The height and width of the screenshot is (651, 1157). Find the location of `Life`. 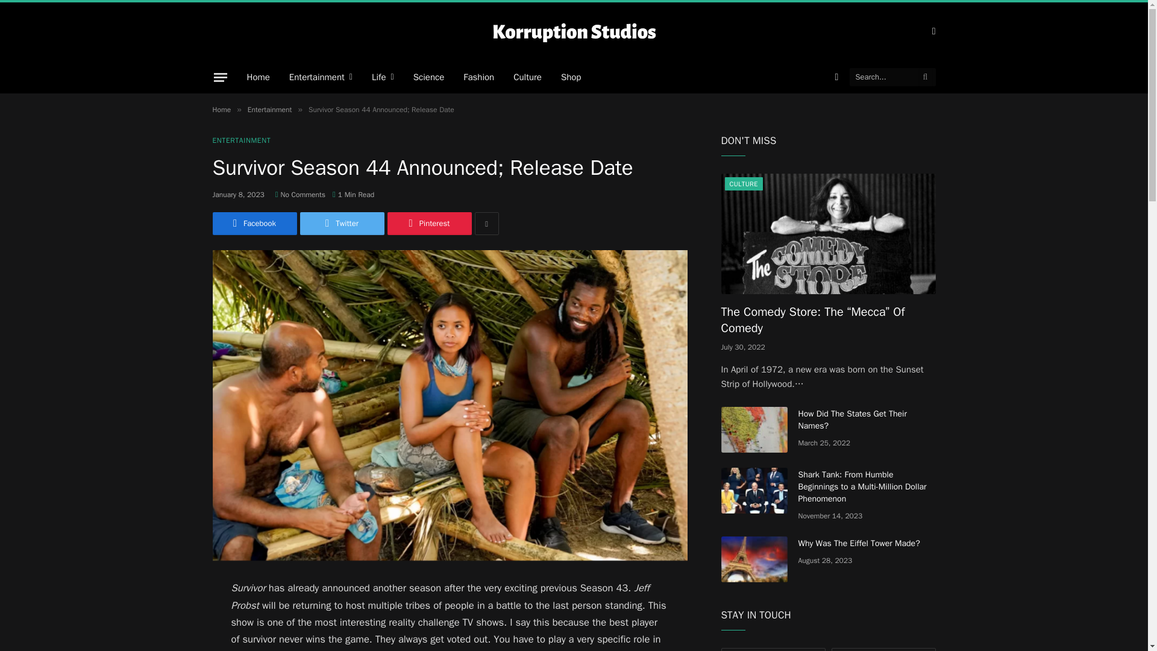

Life is located at coordinates (383, 77).